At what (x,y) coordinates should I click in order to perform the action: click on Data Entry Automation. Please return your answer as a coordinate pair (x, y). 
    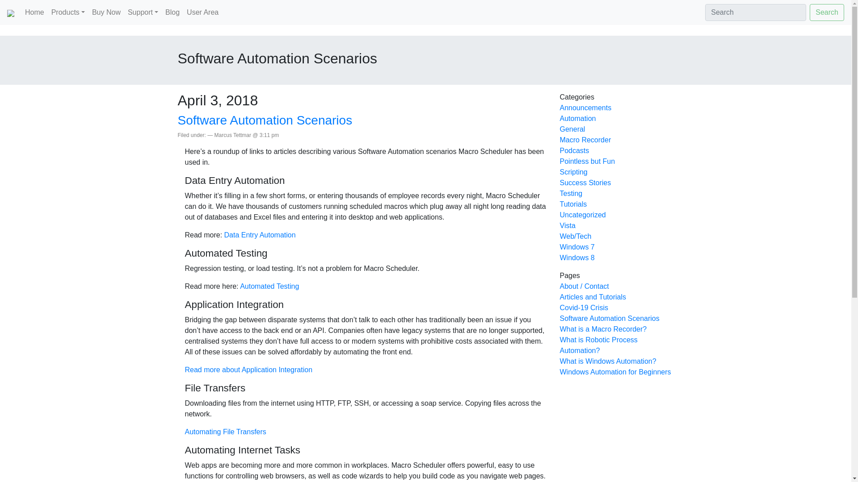
    Looking at the image, I should click on (260, 235).